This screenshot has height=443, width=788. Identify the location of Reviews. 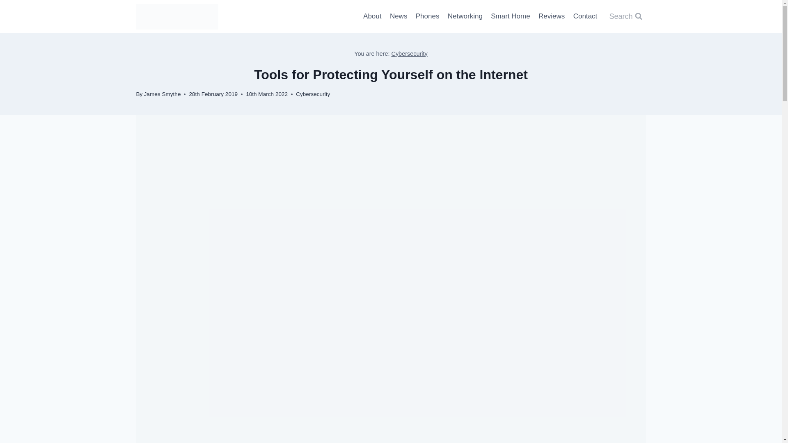
(552, 16).